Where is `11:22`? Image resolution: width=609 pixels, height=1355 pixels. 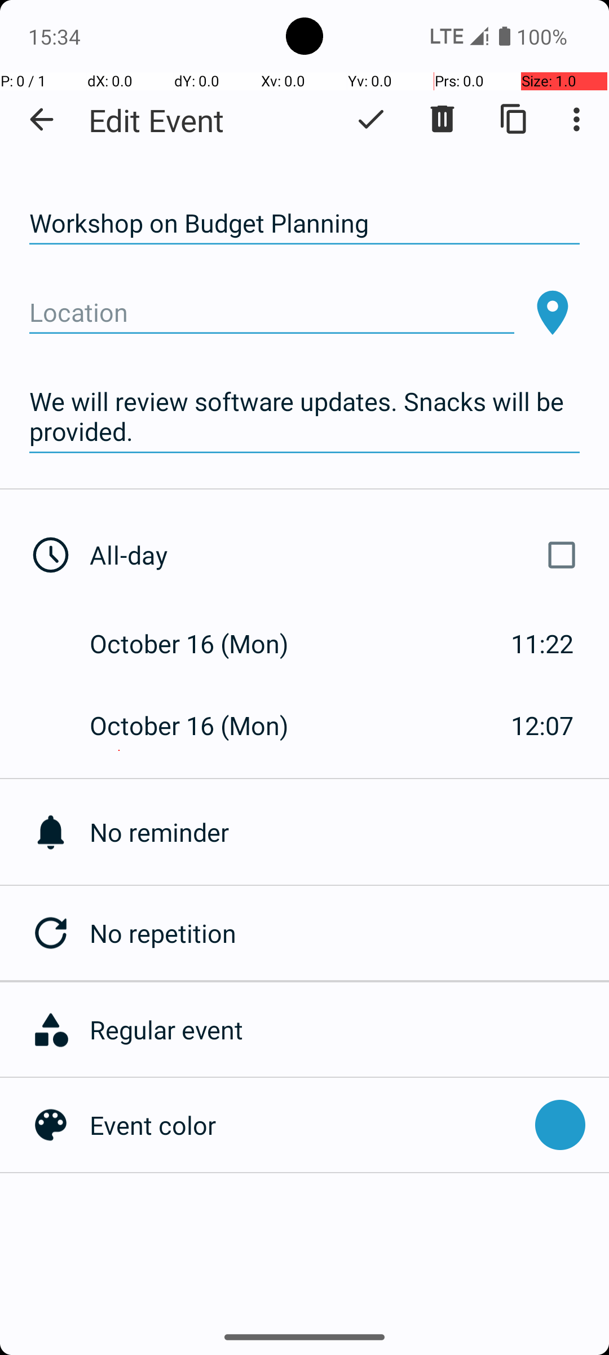
11:22 is located at coordinates (542, 644).